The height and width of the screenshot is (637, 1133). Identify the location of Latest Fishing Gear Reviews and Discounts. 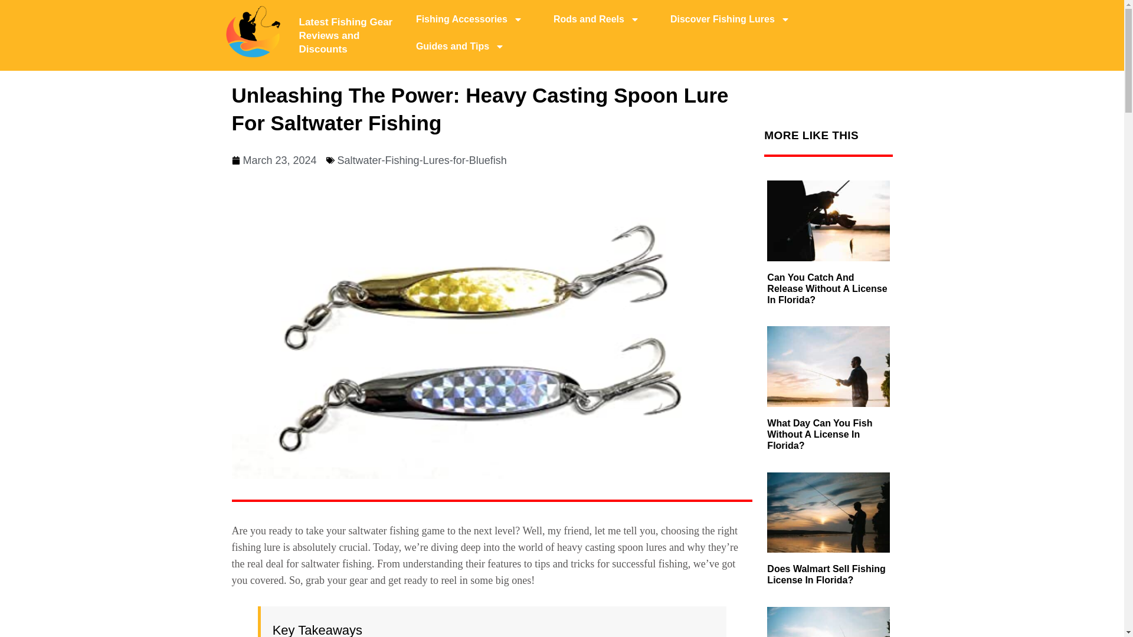
(345, 35).